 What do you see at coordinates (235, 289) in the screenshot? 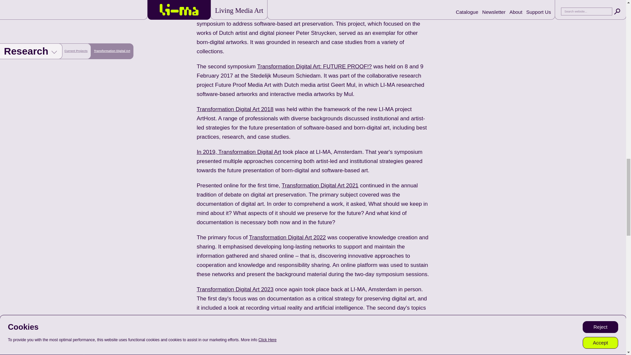
I see `Transformation Digital Art 2023` at bounding box center [235, 289].